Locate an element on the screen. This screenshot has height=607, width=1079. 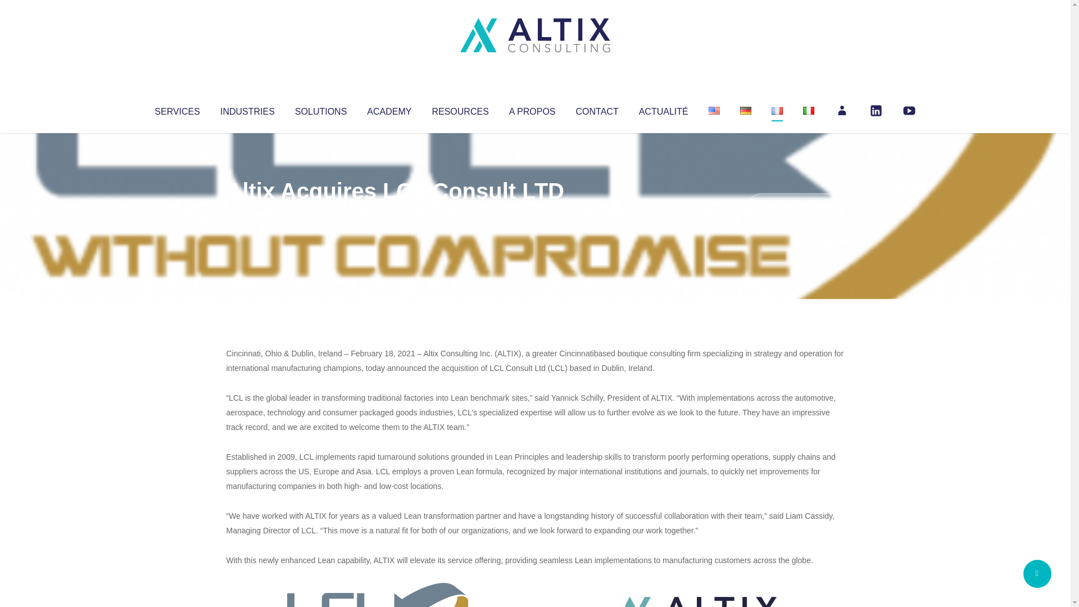
SOLUTIONS is located at coordinates (320, 109).